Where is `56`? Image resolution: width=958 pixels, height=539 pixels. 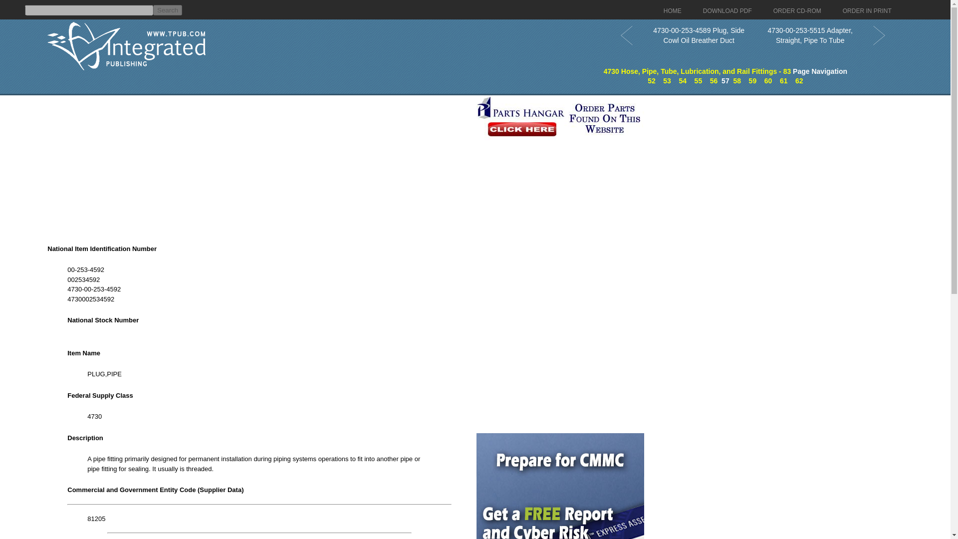
56 is located at coordinates (714, 81).